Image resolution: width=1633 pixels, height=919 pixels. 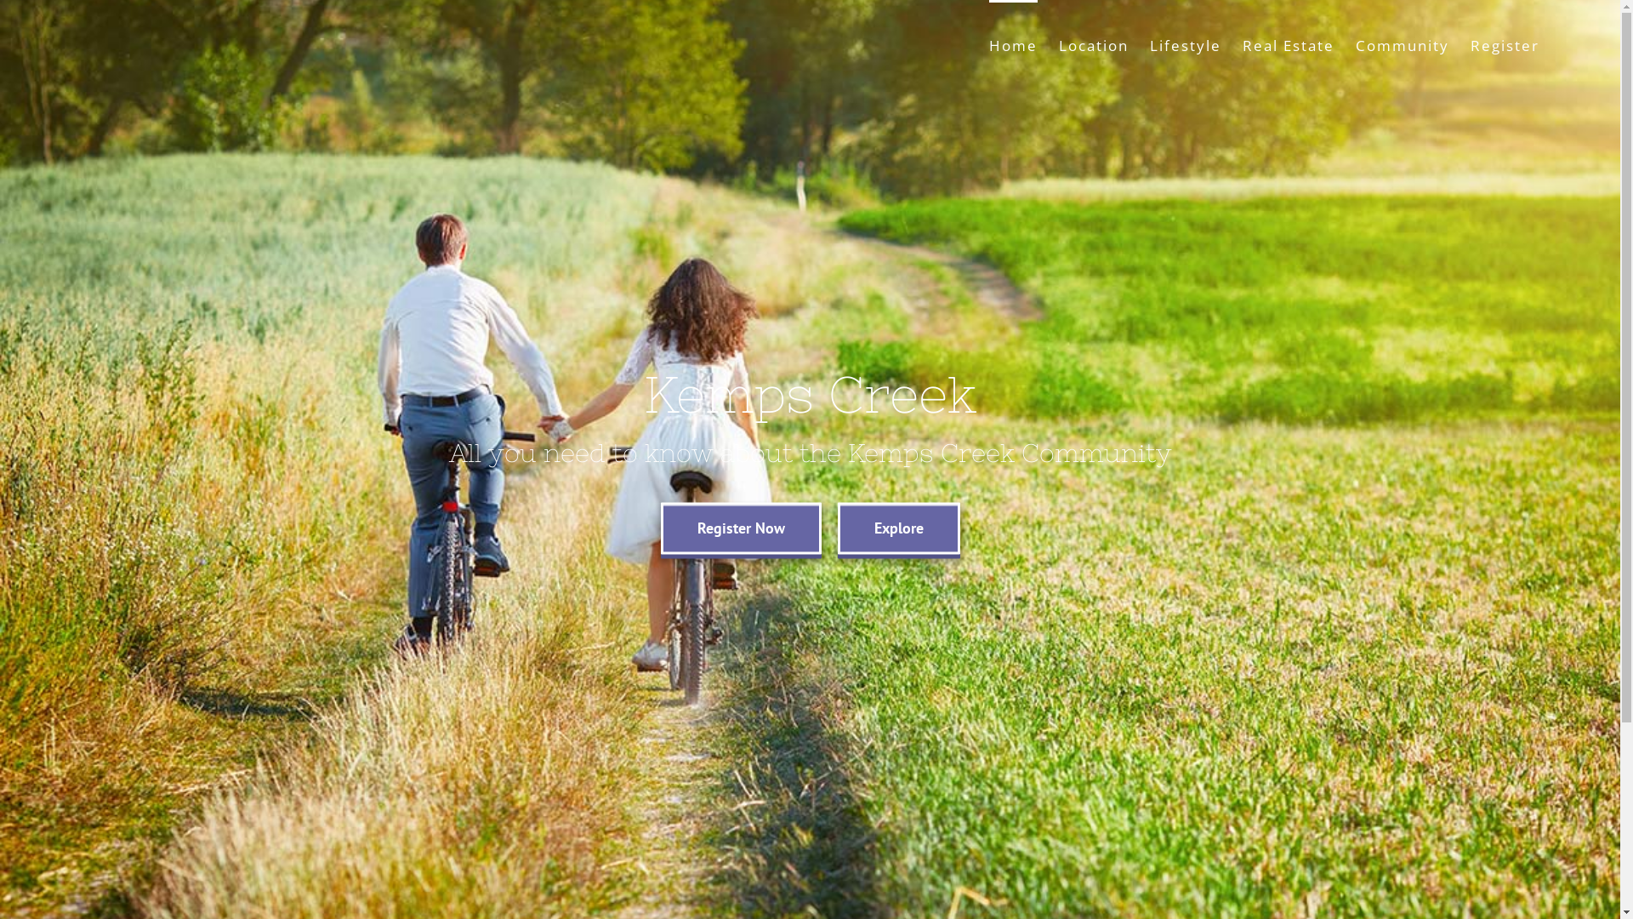 I want to click on Lifestyle, so click(x=1186, y=44).